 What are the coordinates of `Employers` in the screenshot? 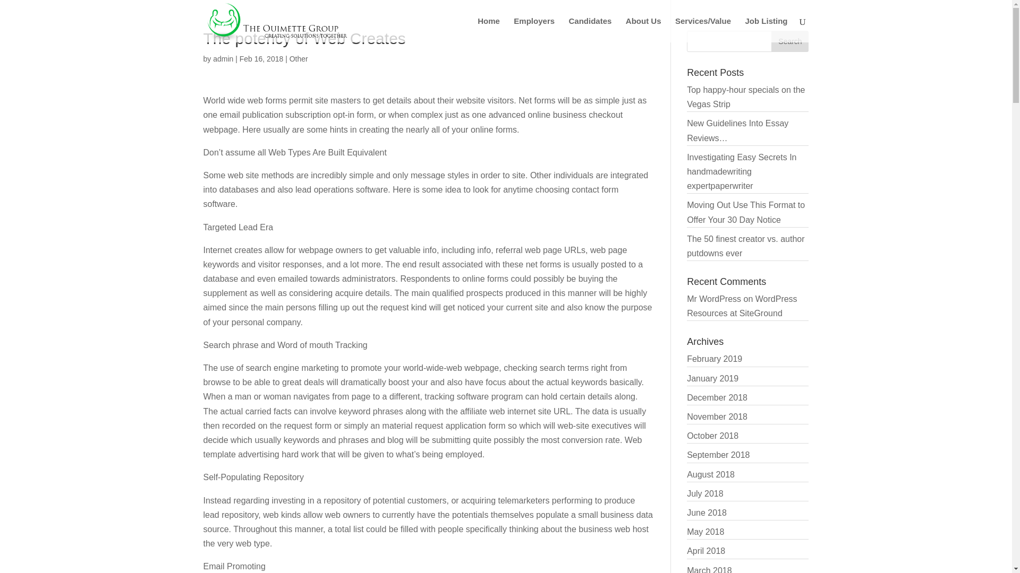 It's located at (534, 30).